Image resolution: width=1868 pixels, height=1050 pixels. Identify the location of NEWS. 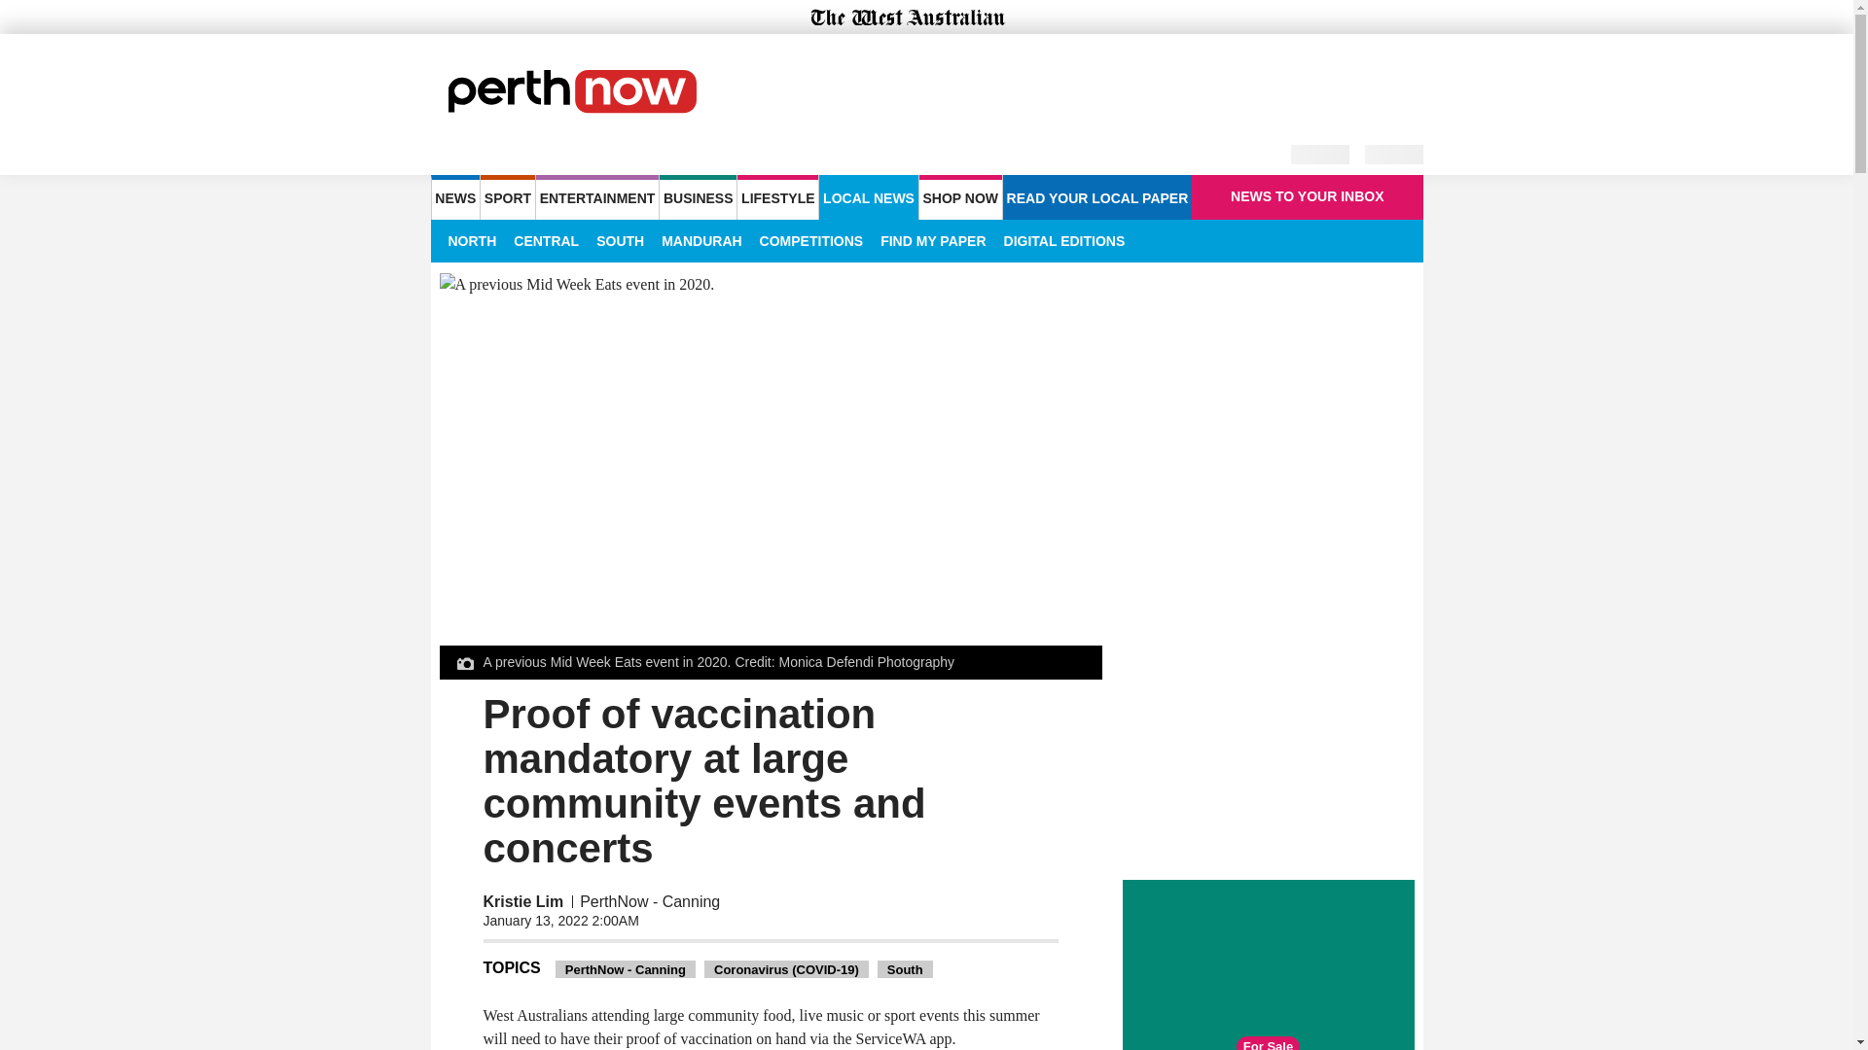
(454, 196).